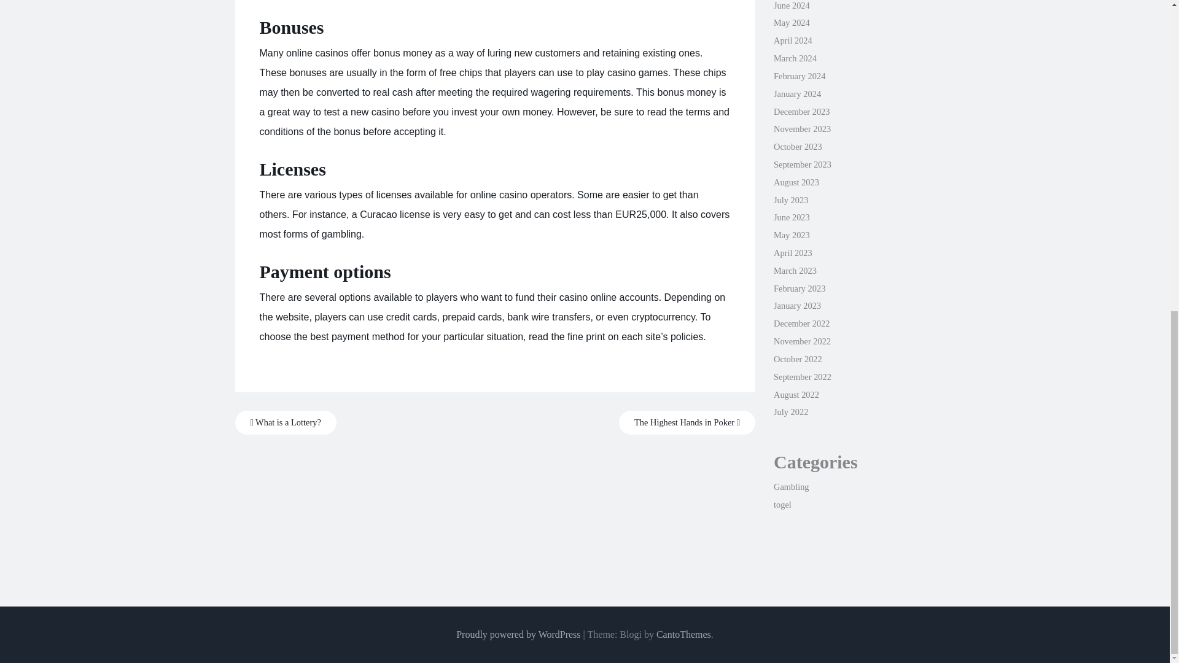  I want to click on April 2023, so click(792, 253).